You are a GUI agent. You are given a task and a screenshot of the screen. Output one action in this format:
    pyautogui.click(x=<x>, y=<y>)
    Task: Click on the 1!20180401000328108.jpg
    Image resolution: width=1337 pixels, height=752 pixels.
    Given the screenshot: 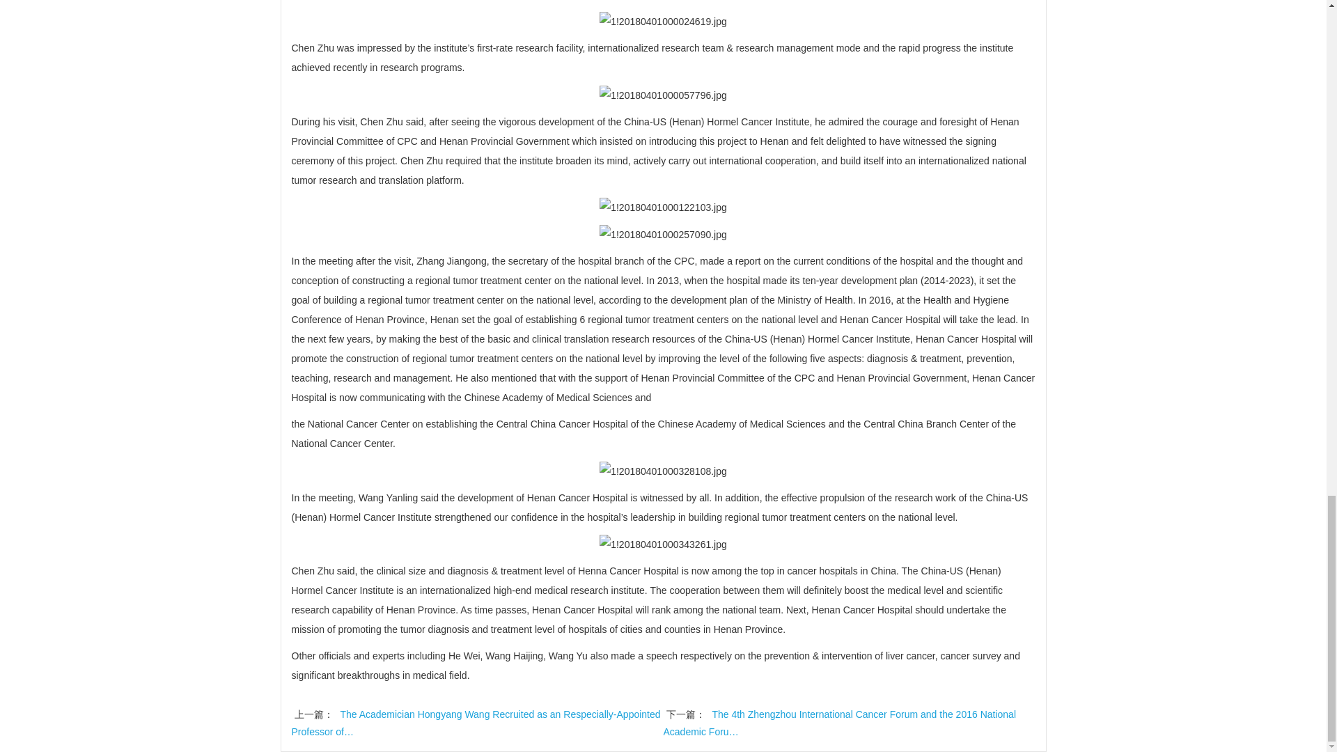 What is the action you would take?
    pyautogui.click(x=663, y=471)
    